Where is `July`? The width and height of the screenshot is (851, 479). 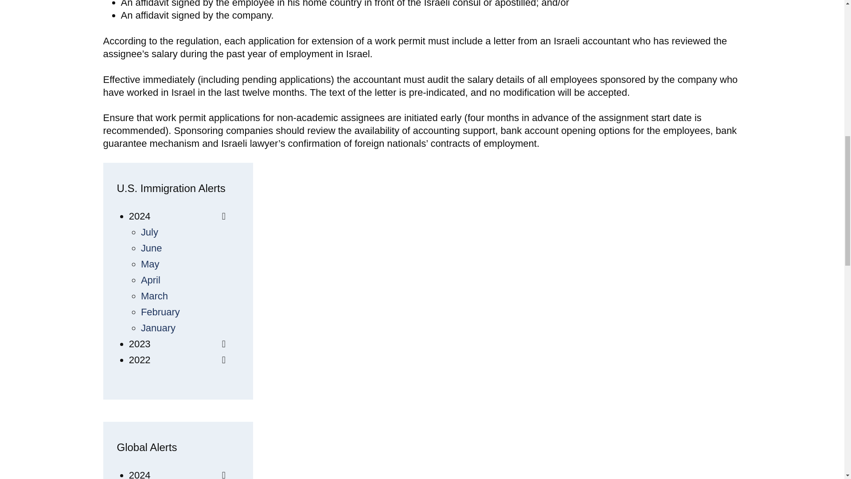 July is located at coordinates (150, 232).